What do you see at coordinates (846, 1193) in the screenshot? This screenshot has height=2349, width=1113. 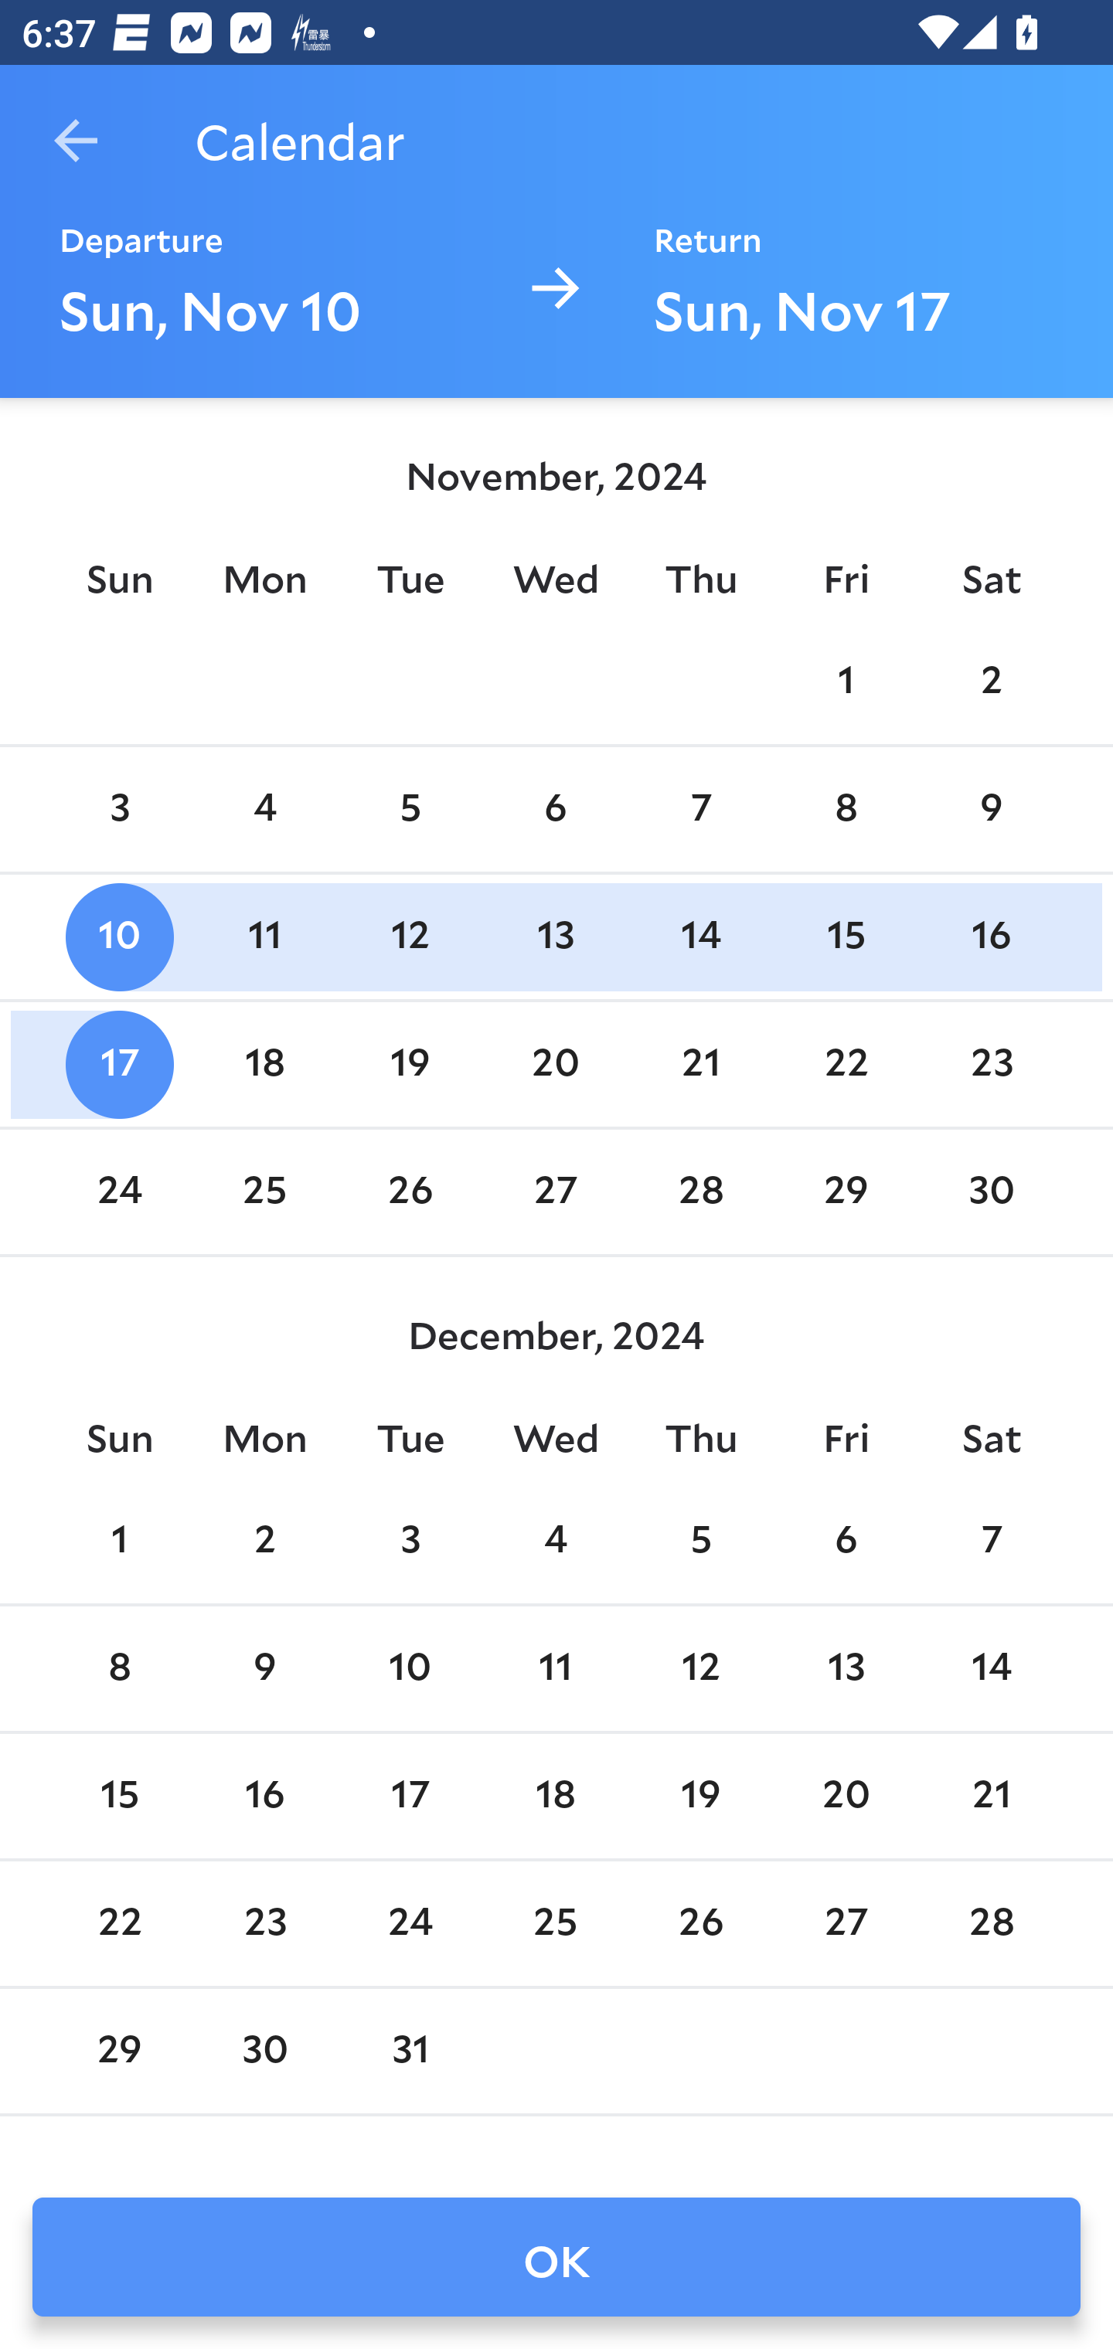 I see `29` at bounding box center [846, 1193].